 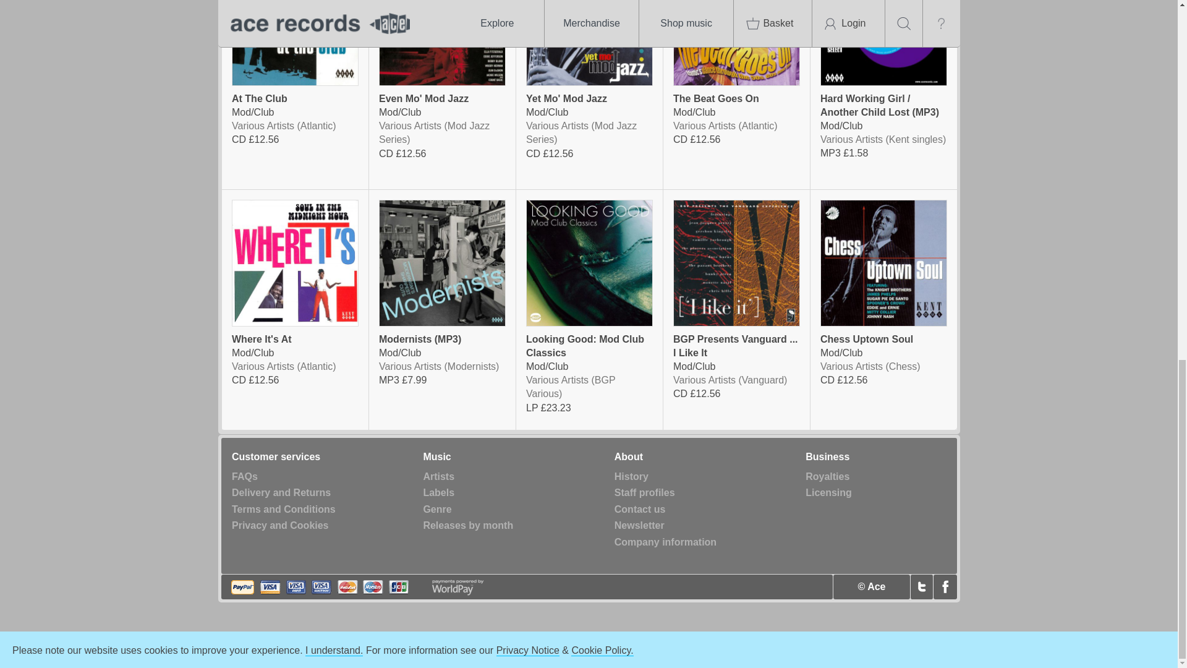 What do you see at coordinates (921, 586) in the screenshot?
I see `Twitter` at bounding box center [921, 586].